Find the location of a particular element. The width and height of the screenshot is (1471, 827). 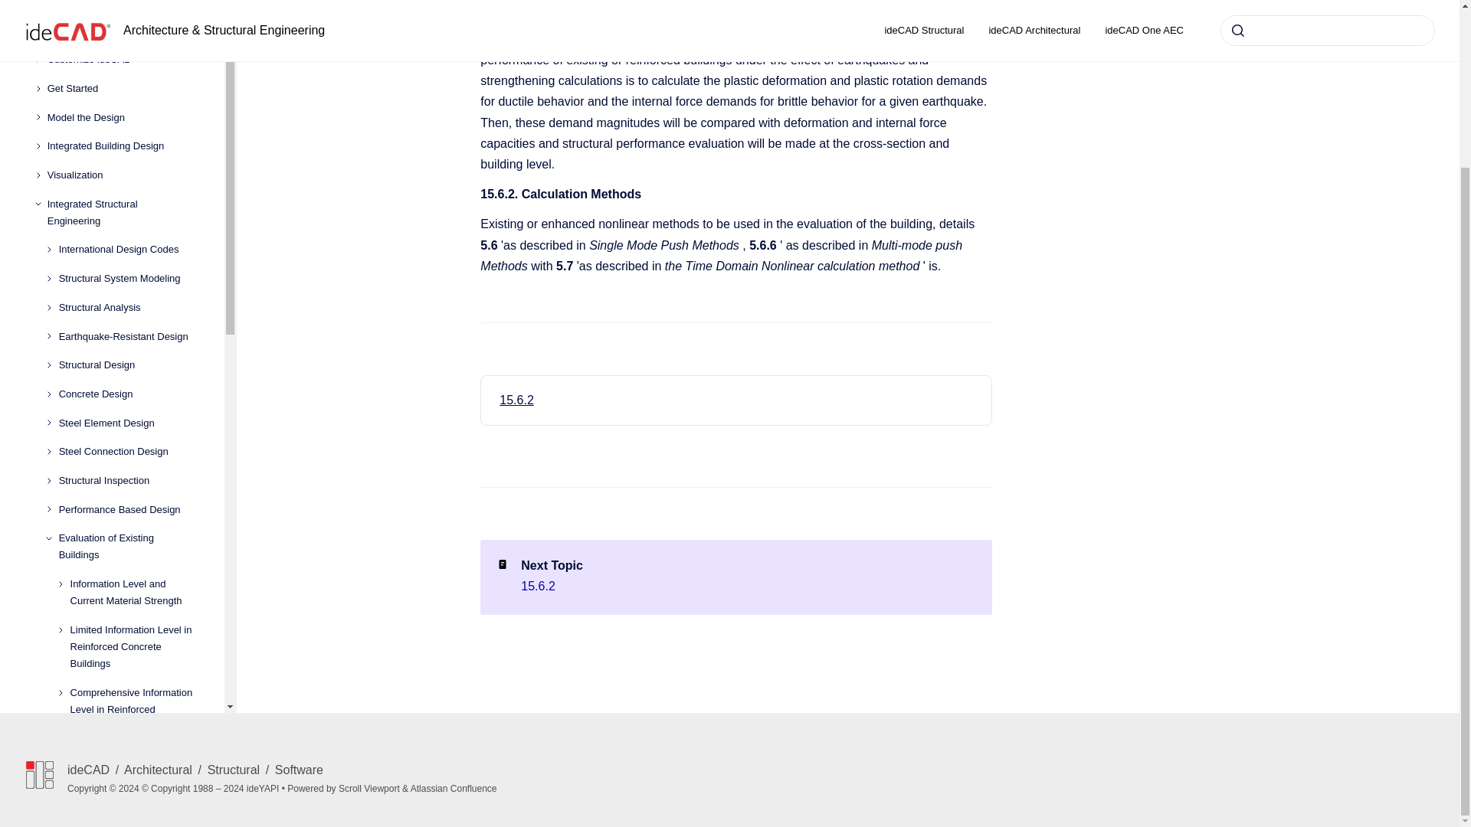

Get Started is located at coordinates (123, 8).